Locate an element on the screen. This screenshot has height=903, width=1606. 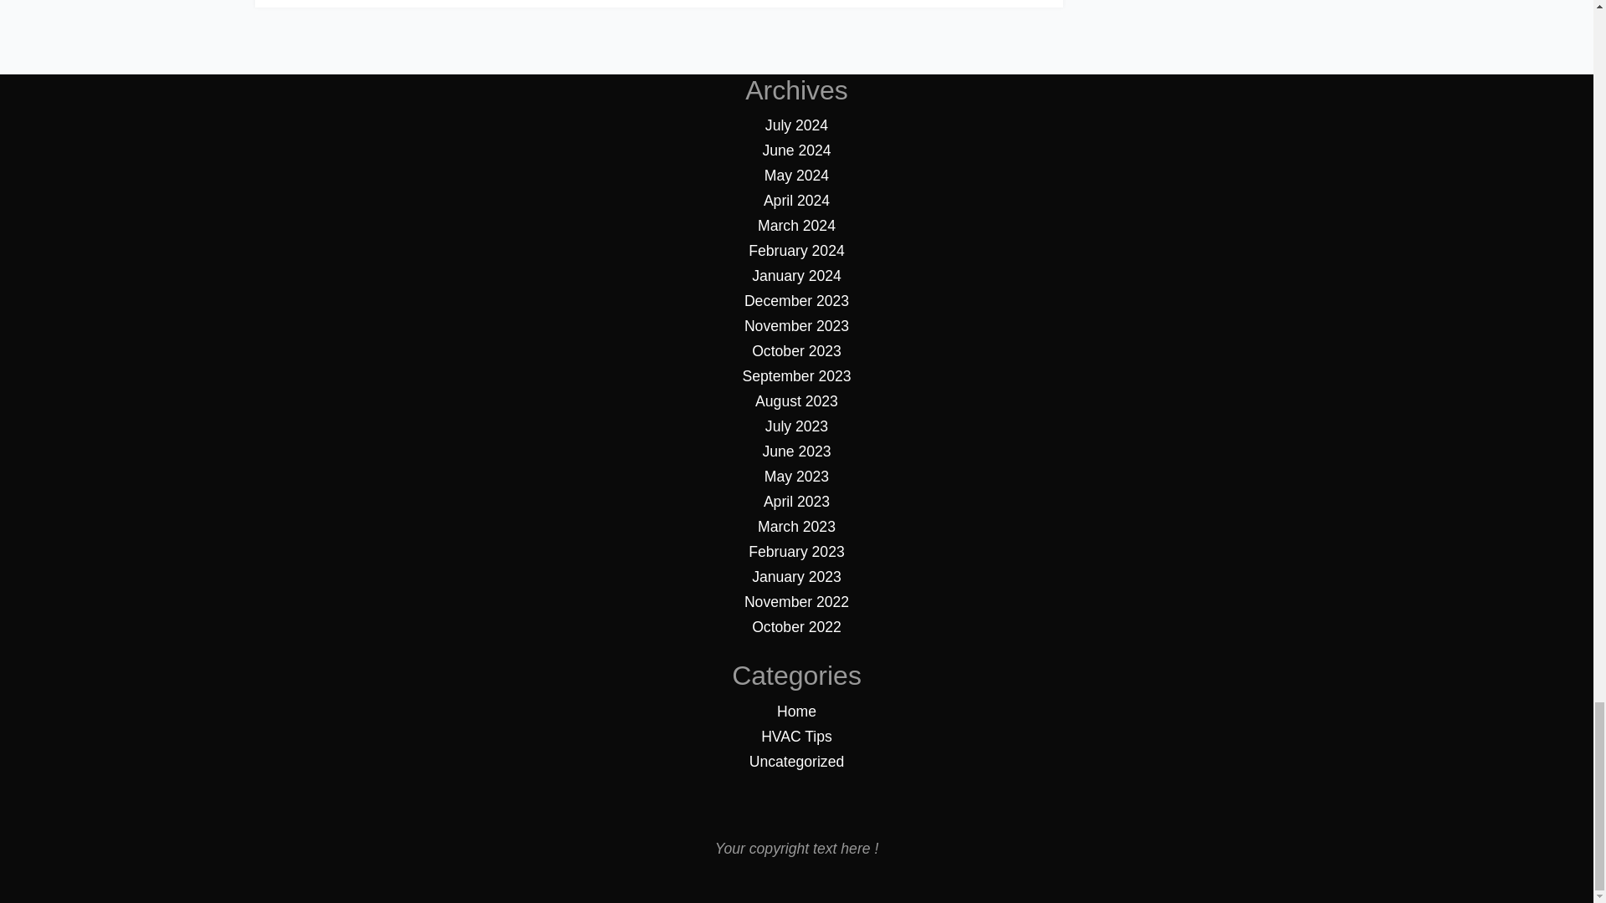
April 2024 is located at coordinates (796, 201).